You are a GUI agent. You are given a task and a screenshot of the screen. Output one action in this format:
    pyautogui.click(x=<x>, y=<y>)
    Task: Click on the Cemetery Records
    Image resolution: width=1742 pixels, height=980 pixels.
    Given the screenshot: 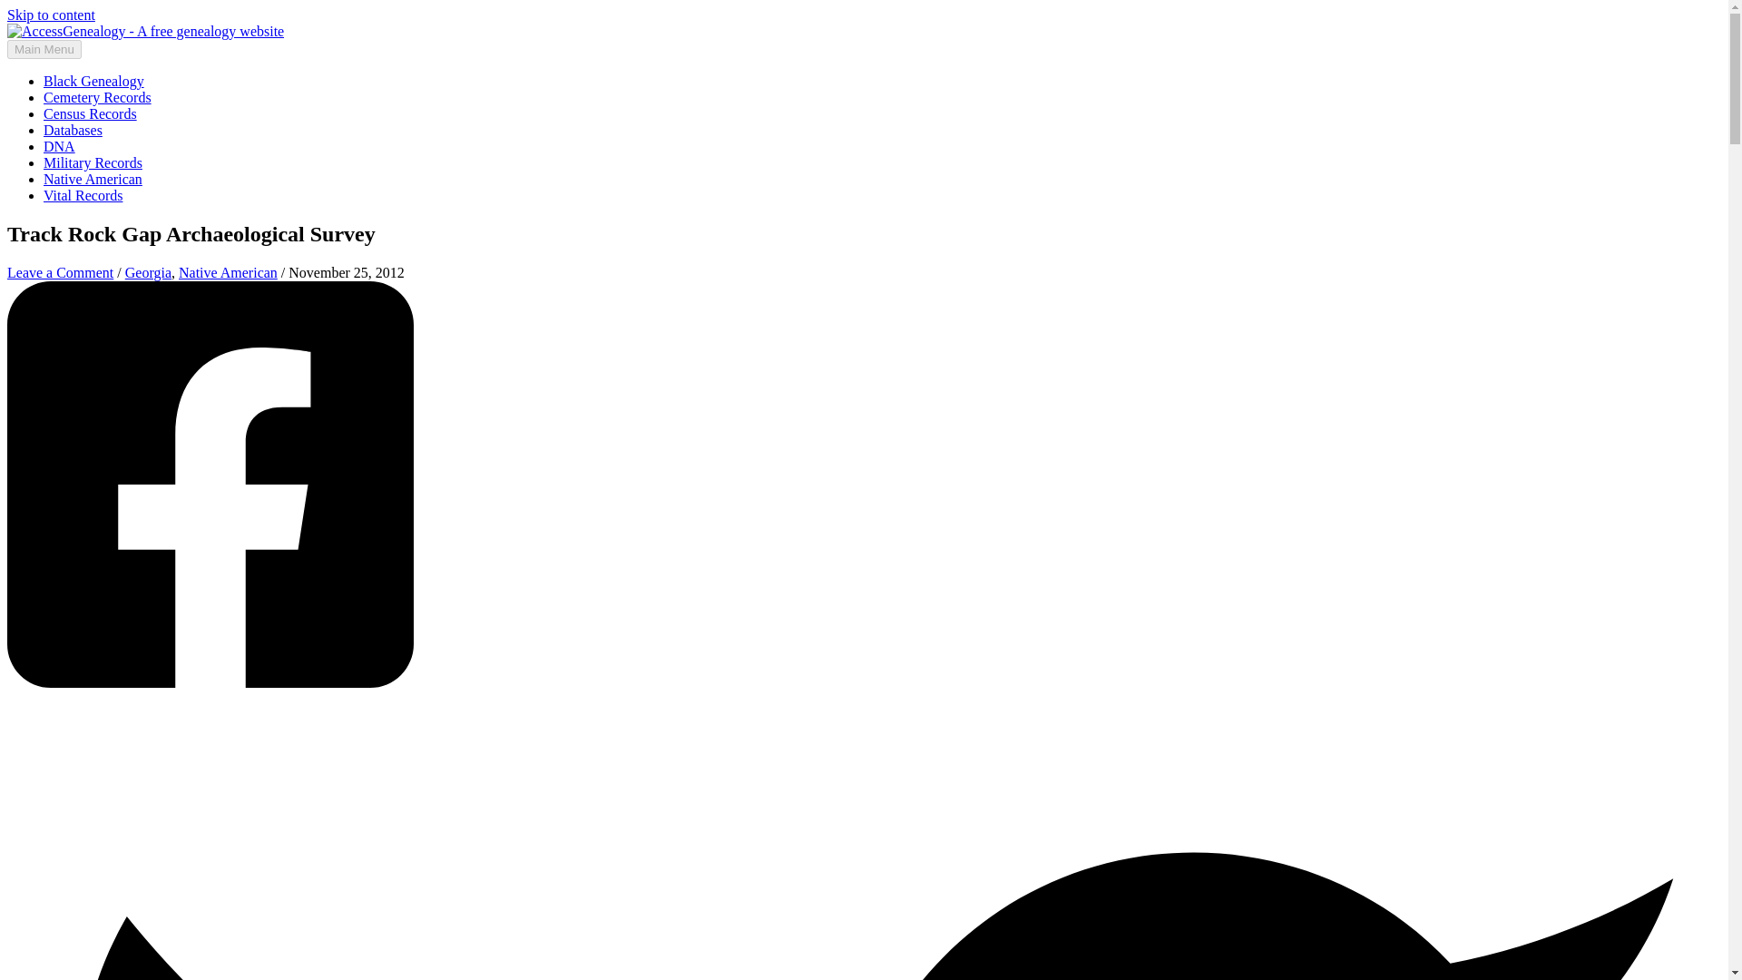 What is the action you would take?
    pyautogui.click(x=98, y=97)
    